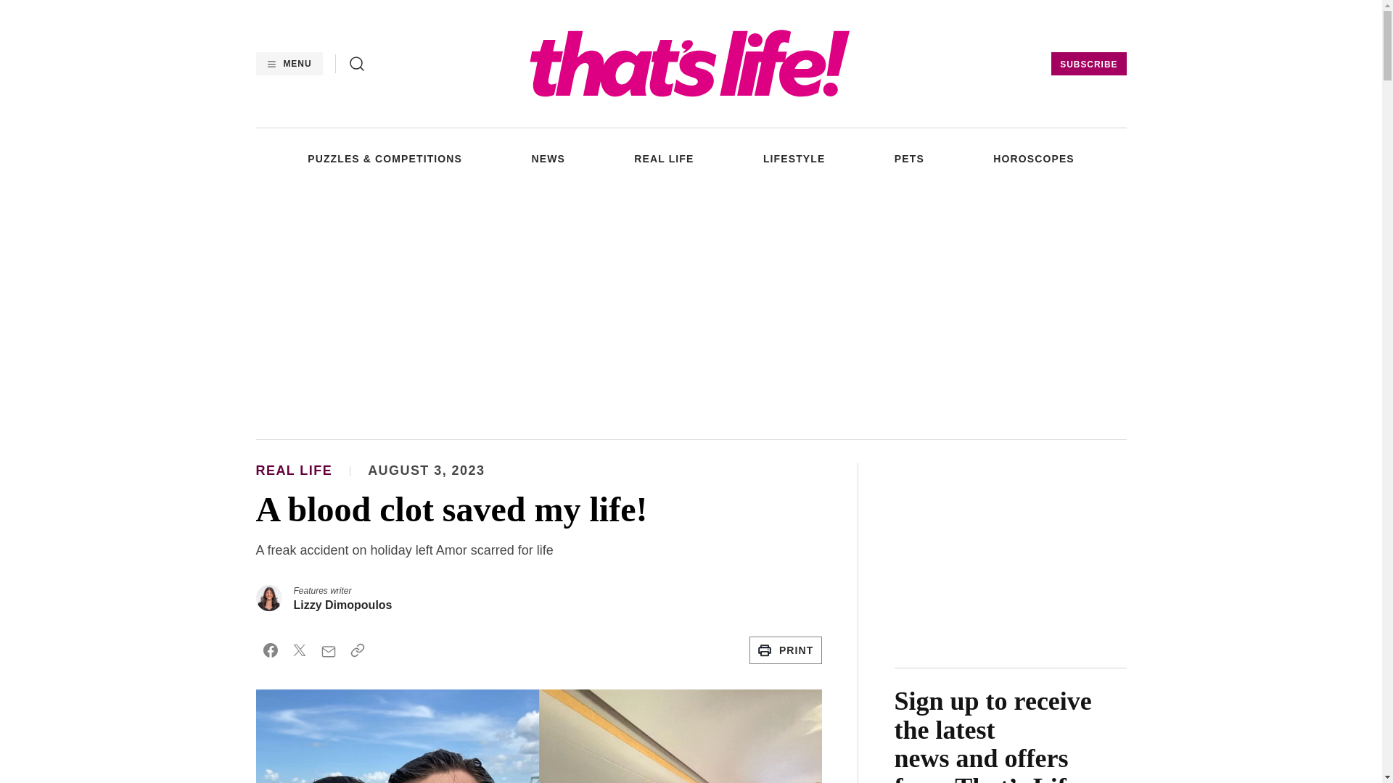  What do you see at coordinates (663, 158) in the screenshot?
I see `REAL LIFE` at bounding box center [663, 158].